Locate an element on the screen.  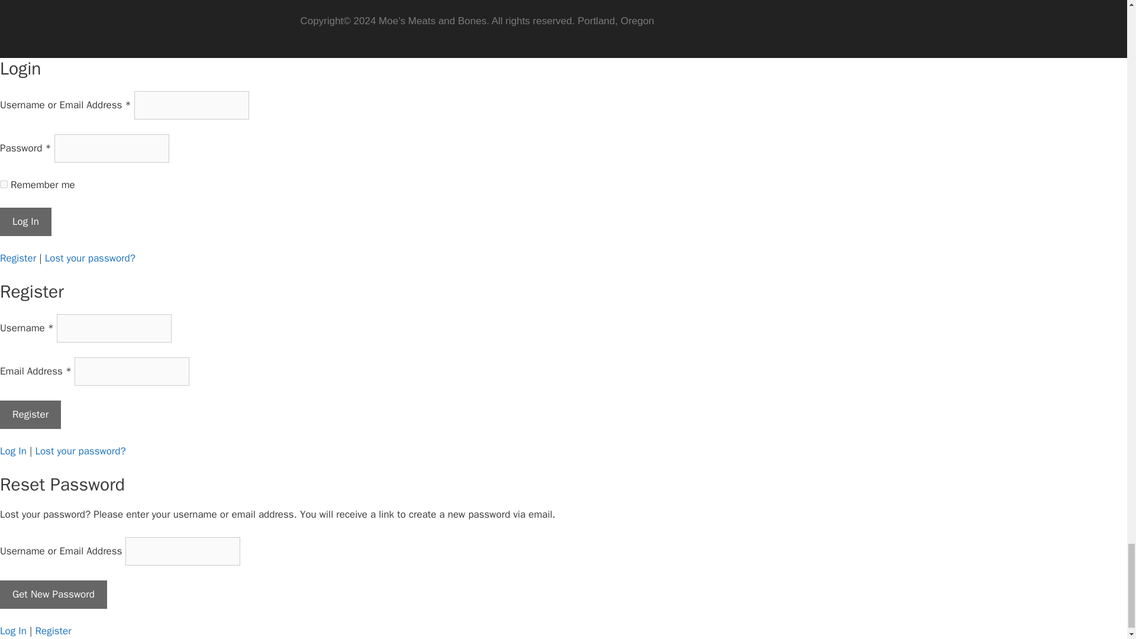
Register is located at coordinates (31, 414).